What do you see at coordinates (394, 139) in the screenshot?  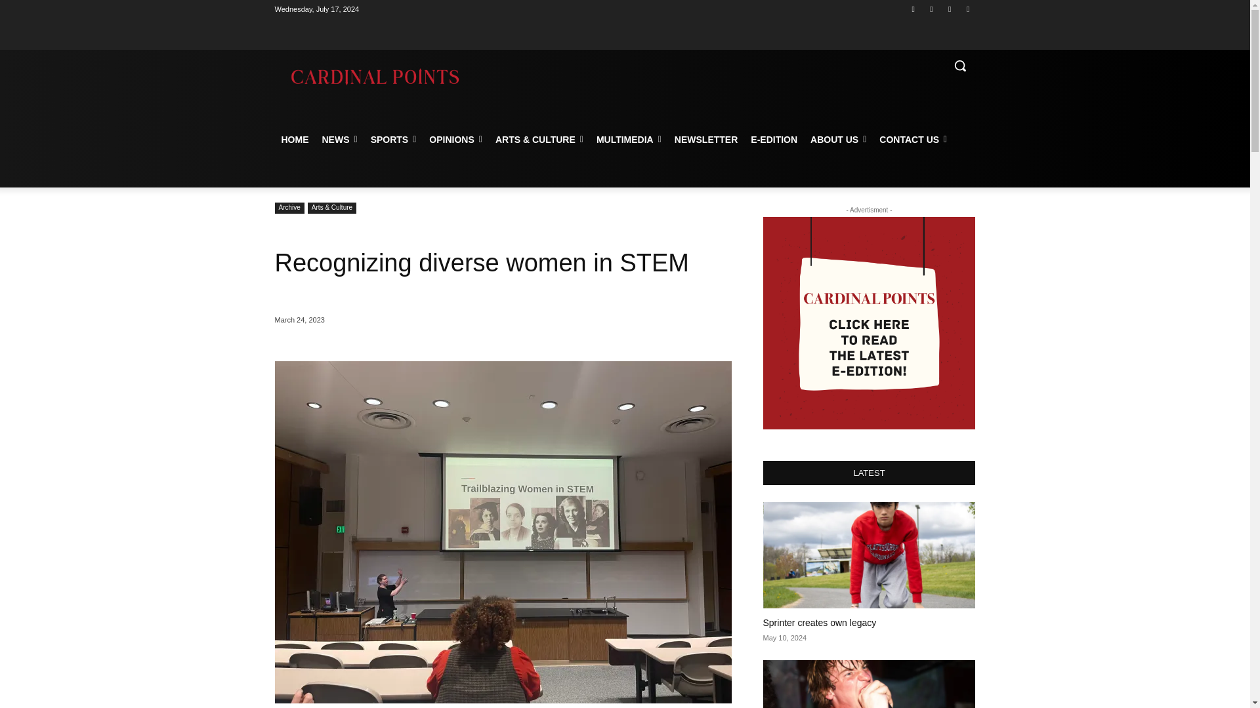 I see `SPORTS` at bounding box center [394, 139].